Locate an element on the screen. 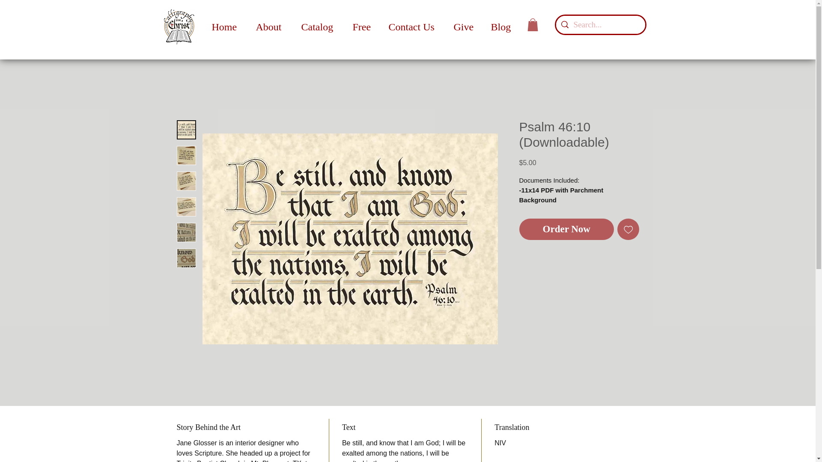  Blog is located at coordinates (503, 27).